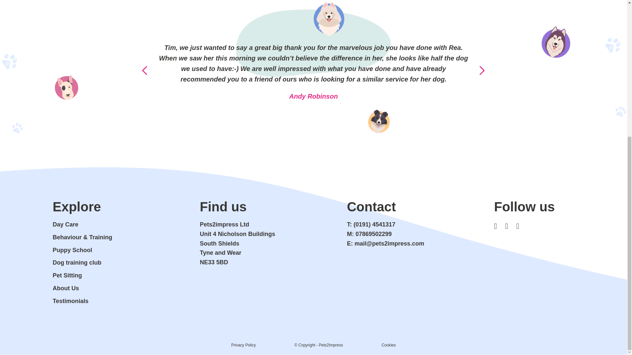 Image resolution: width=632 pixels, height=355 pixels. Describe the element at coordinates (67, 275) in the screenshot. I see `Pet Sitting` at that location.